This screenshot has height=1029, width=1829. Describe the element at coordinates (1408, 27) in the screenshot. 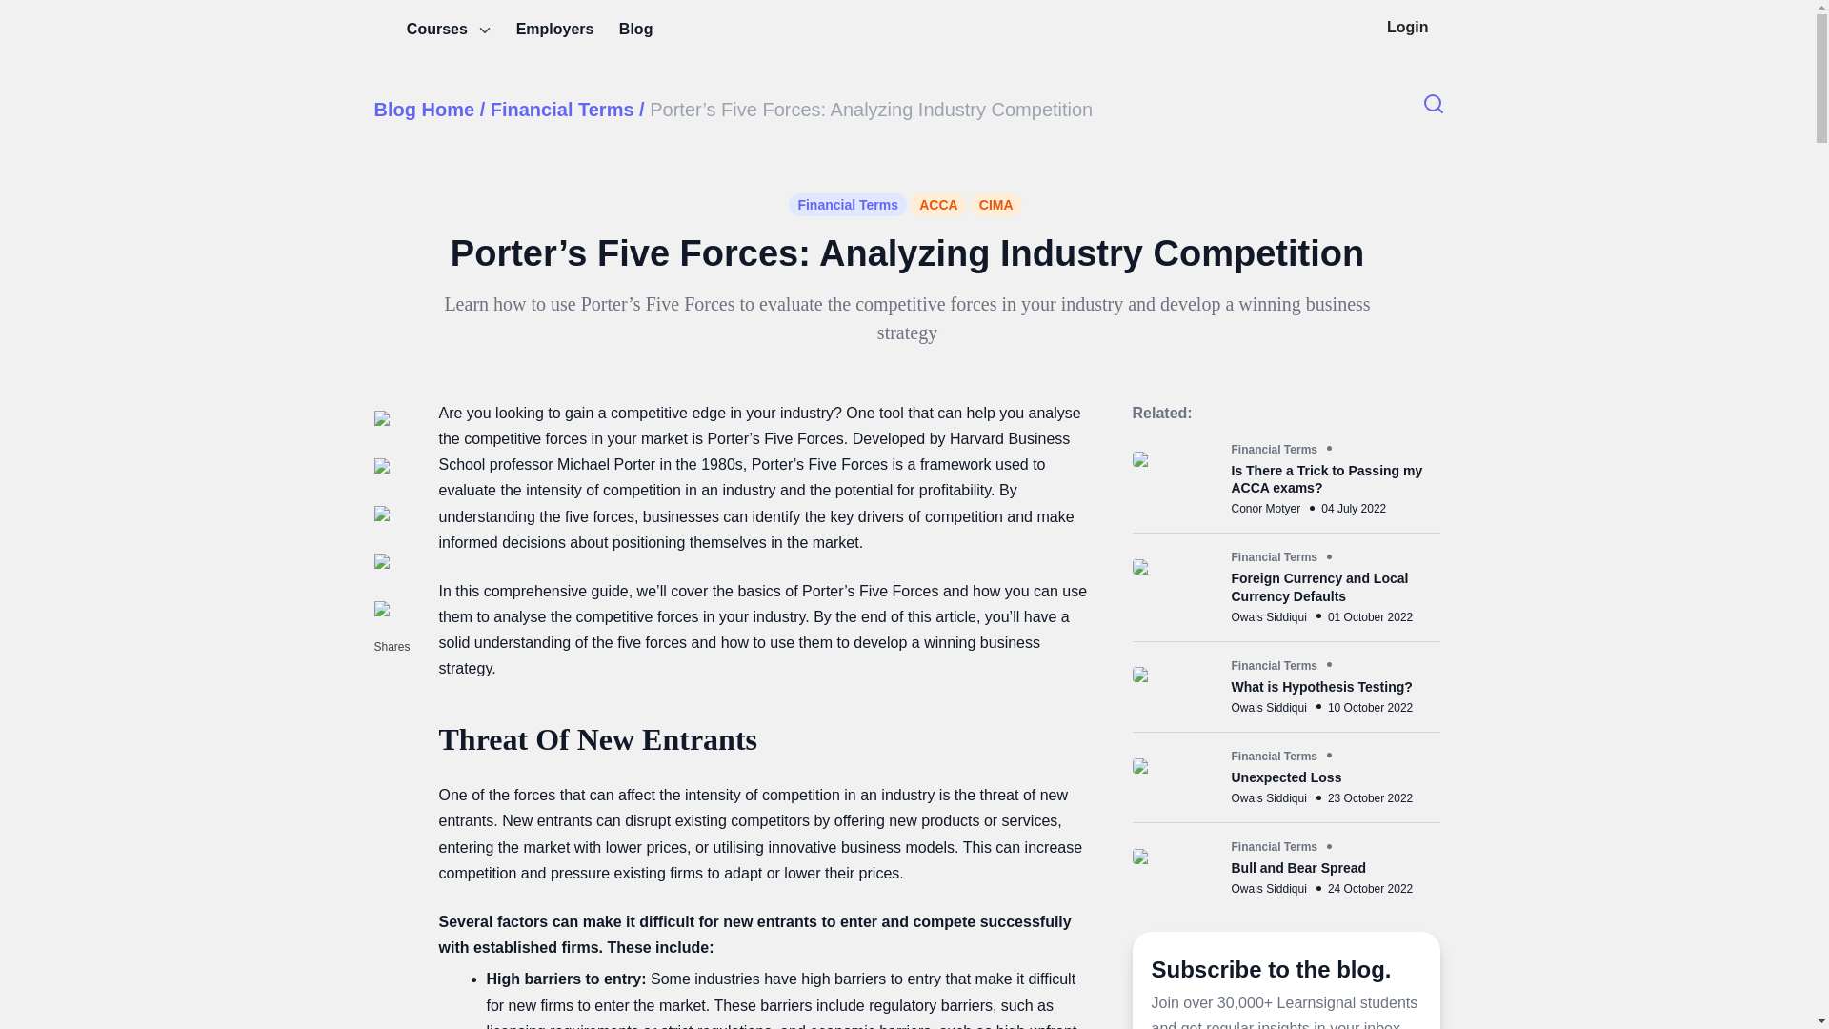

I see `Login` at that location.